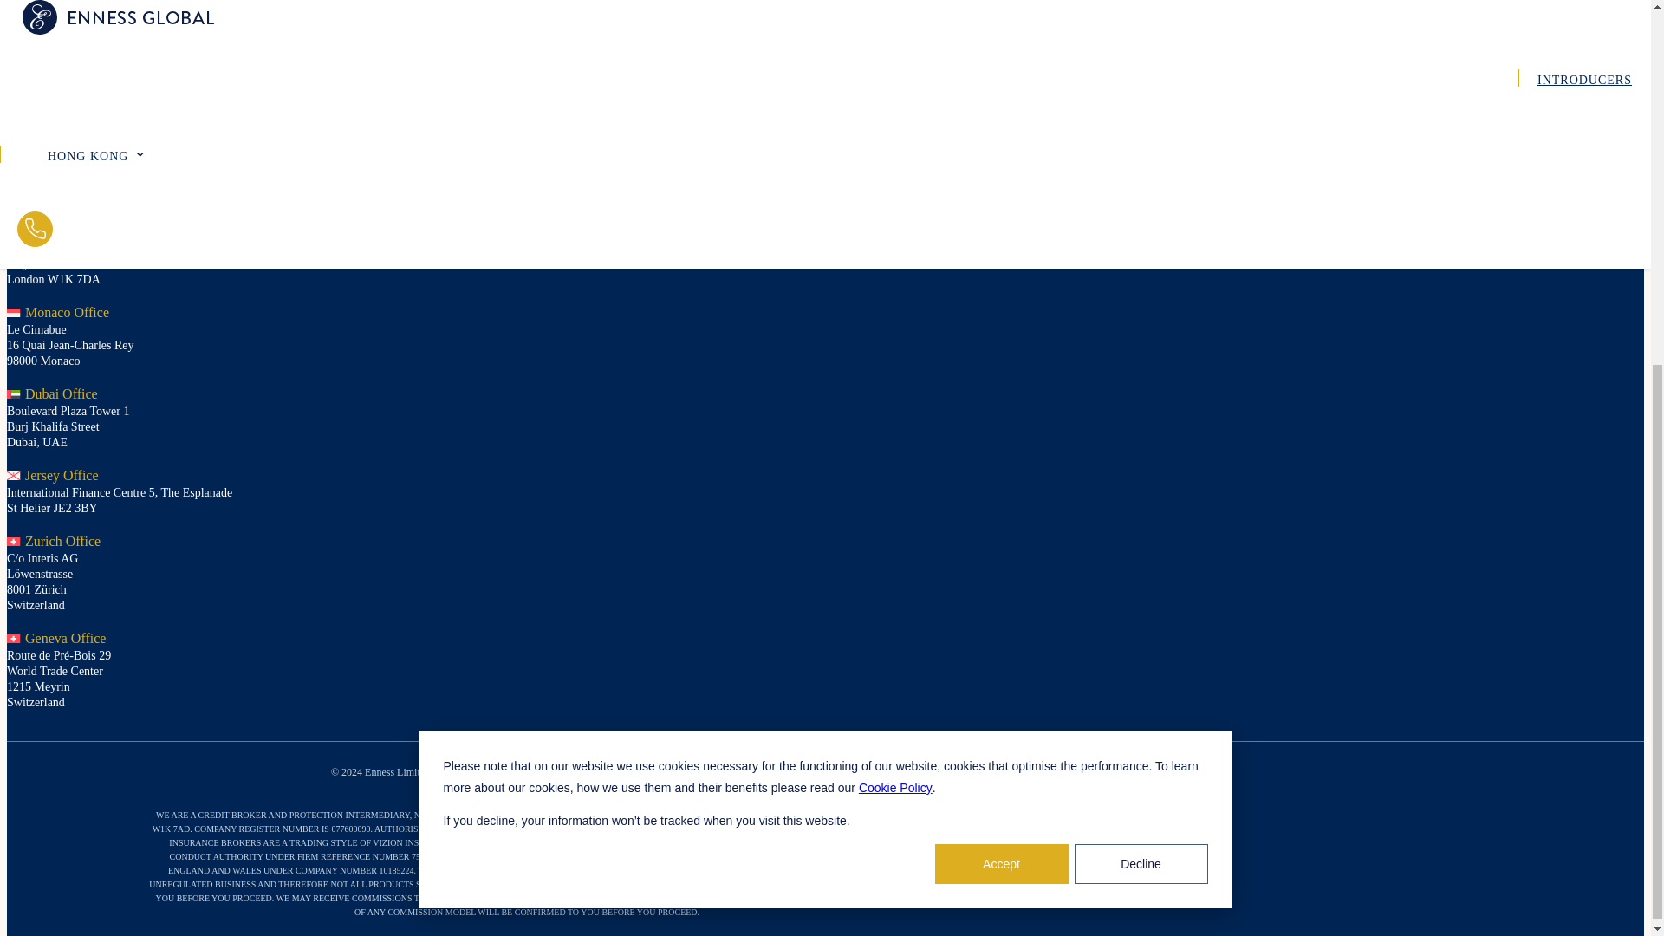  Describe the element at coordinates (650, 870) in the screenshot. I see `THE FINANCIAL SERVICES REGISTER` at that location.